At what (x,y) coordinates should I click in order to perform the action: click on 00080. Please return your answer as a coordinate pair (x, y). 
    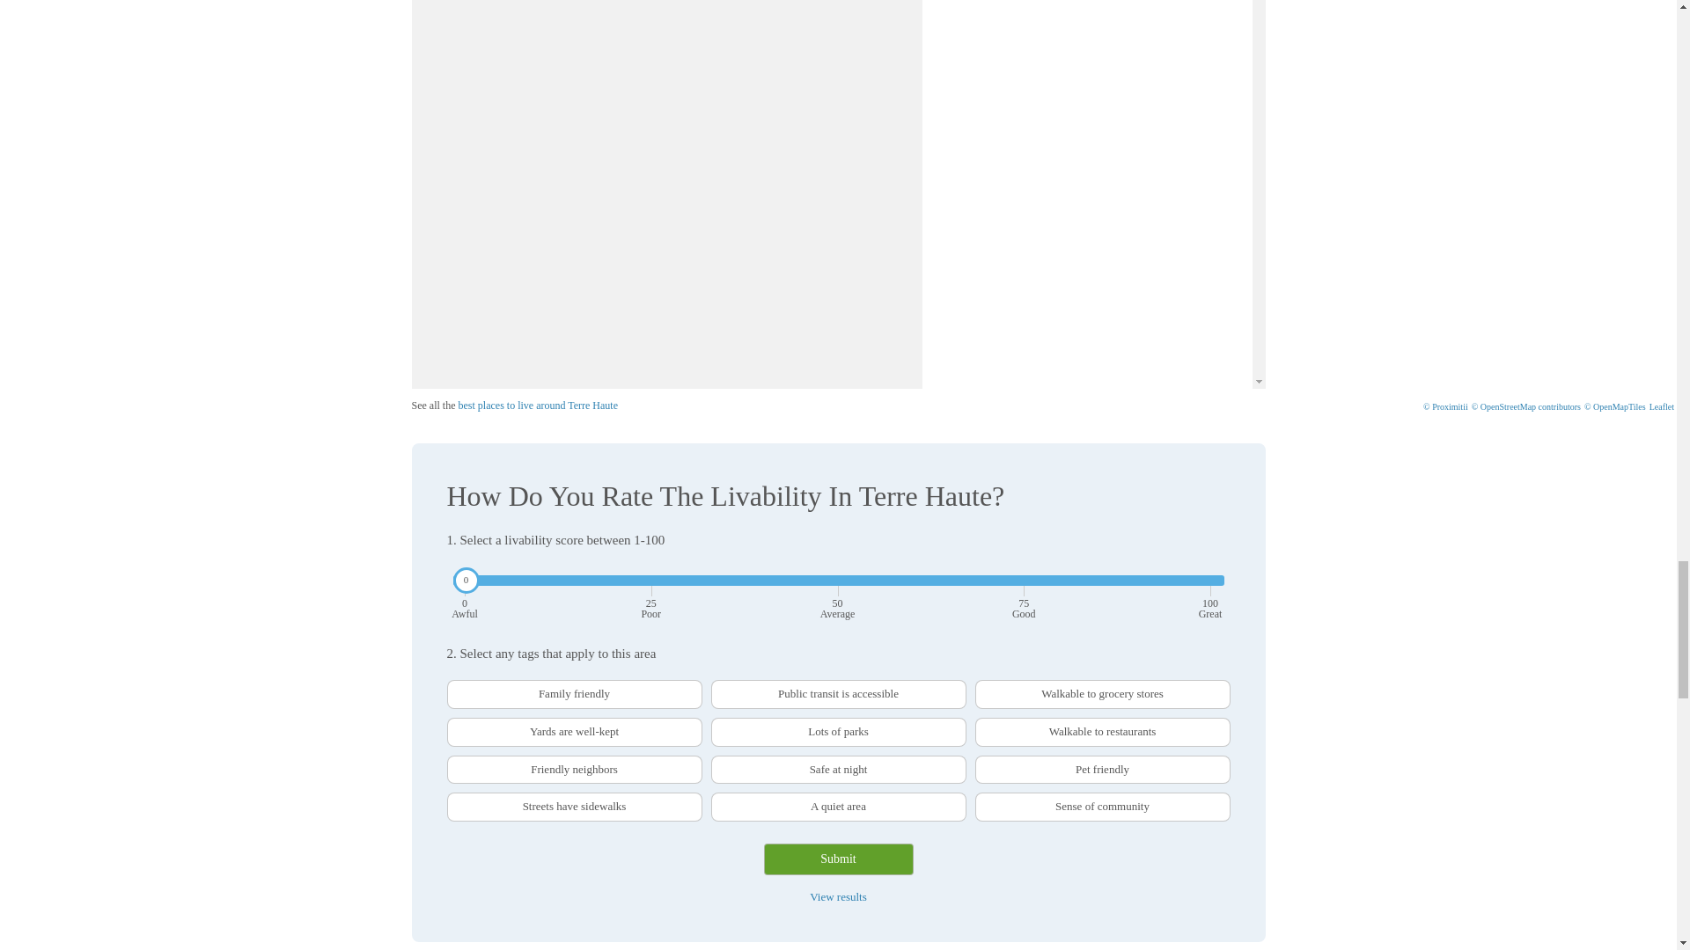
    Looking at the image, I should click on (452, 686).